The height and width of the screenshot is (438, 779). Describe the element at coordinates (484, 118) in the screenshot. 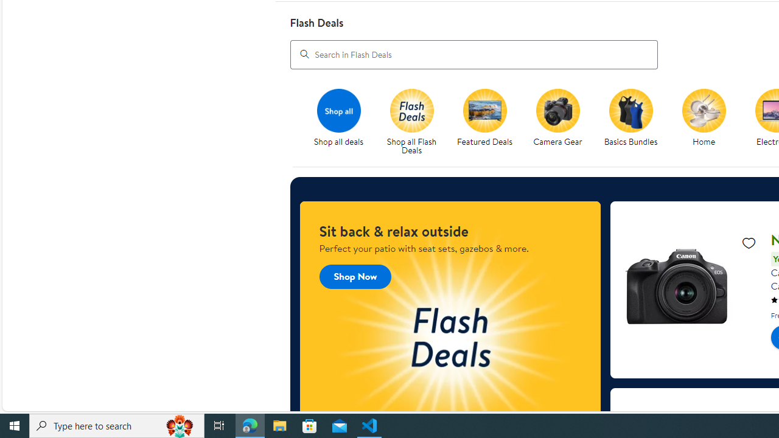

I see `Featured Deals Featured Deals` at that location.